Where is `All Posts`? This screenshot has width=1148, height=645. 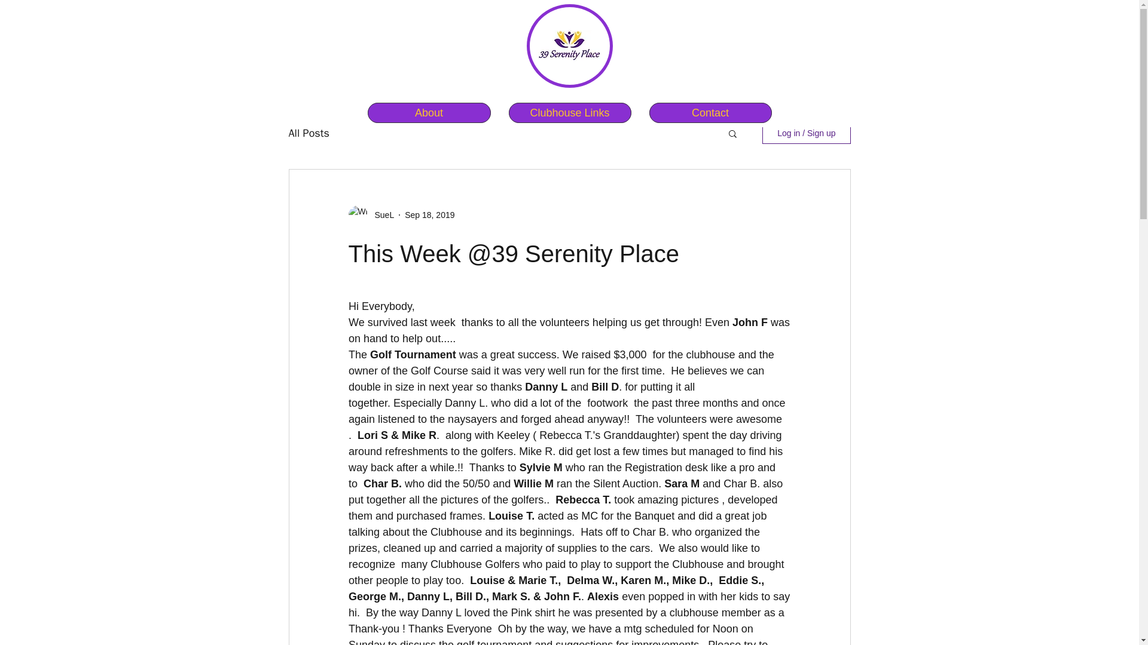
All Posts is located at coordinates (308, 133).